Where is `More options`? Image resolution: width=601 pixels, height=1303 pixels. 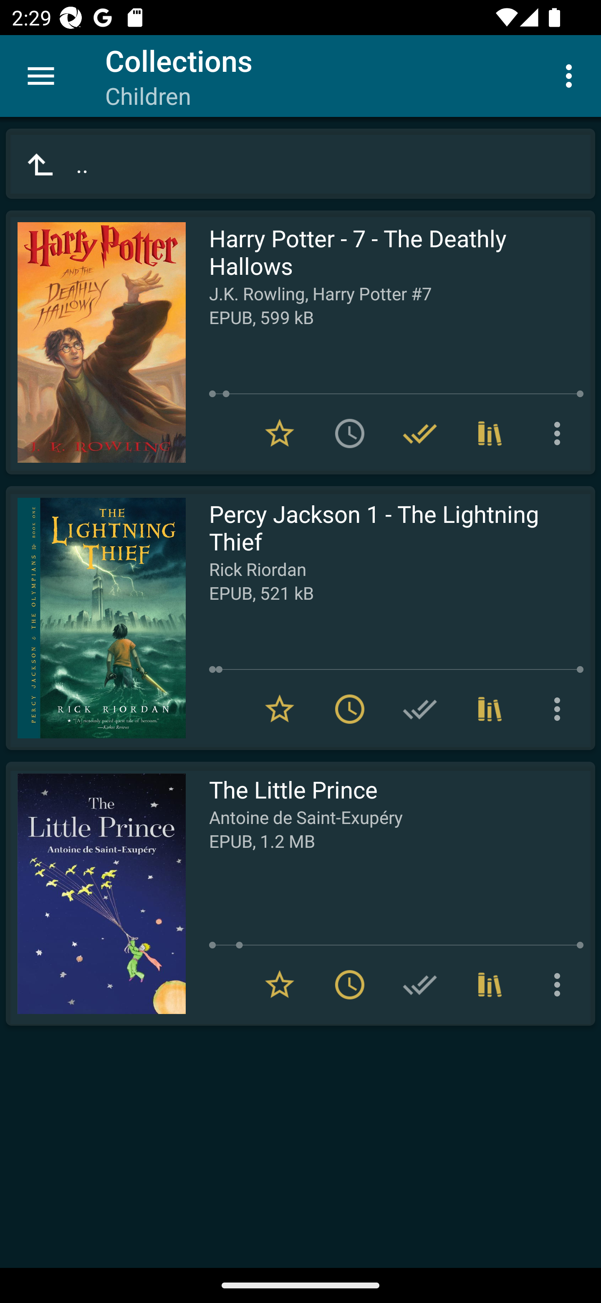 More options is located at coordinates (560, 709).